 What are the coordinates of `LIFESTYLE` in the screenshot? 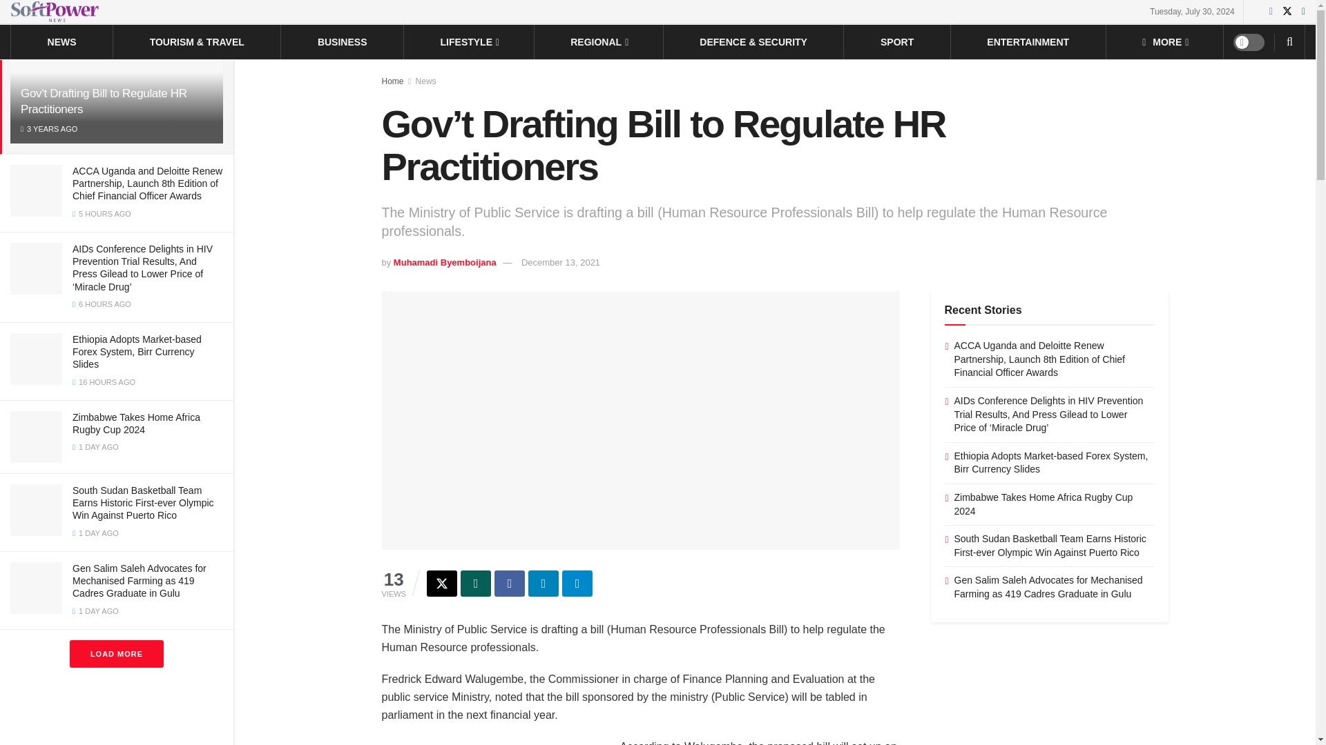 It's located at (469, 41).